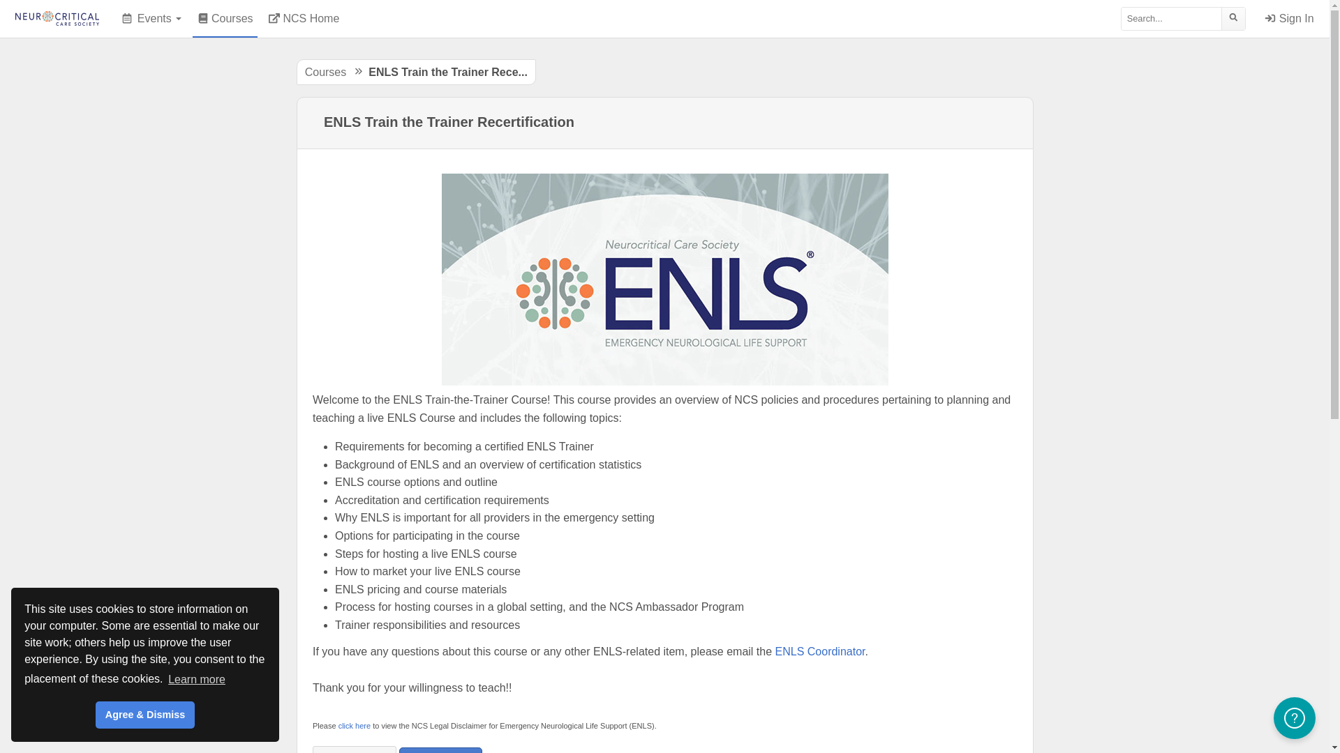 This screenshot has width=1340, height=753. I want to click on NCS Home, so click(304, 19).